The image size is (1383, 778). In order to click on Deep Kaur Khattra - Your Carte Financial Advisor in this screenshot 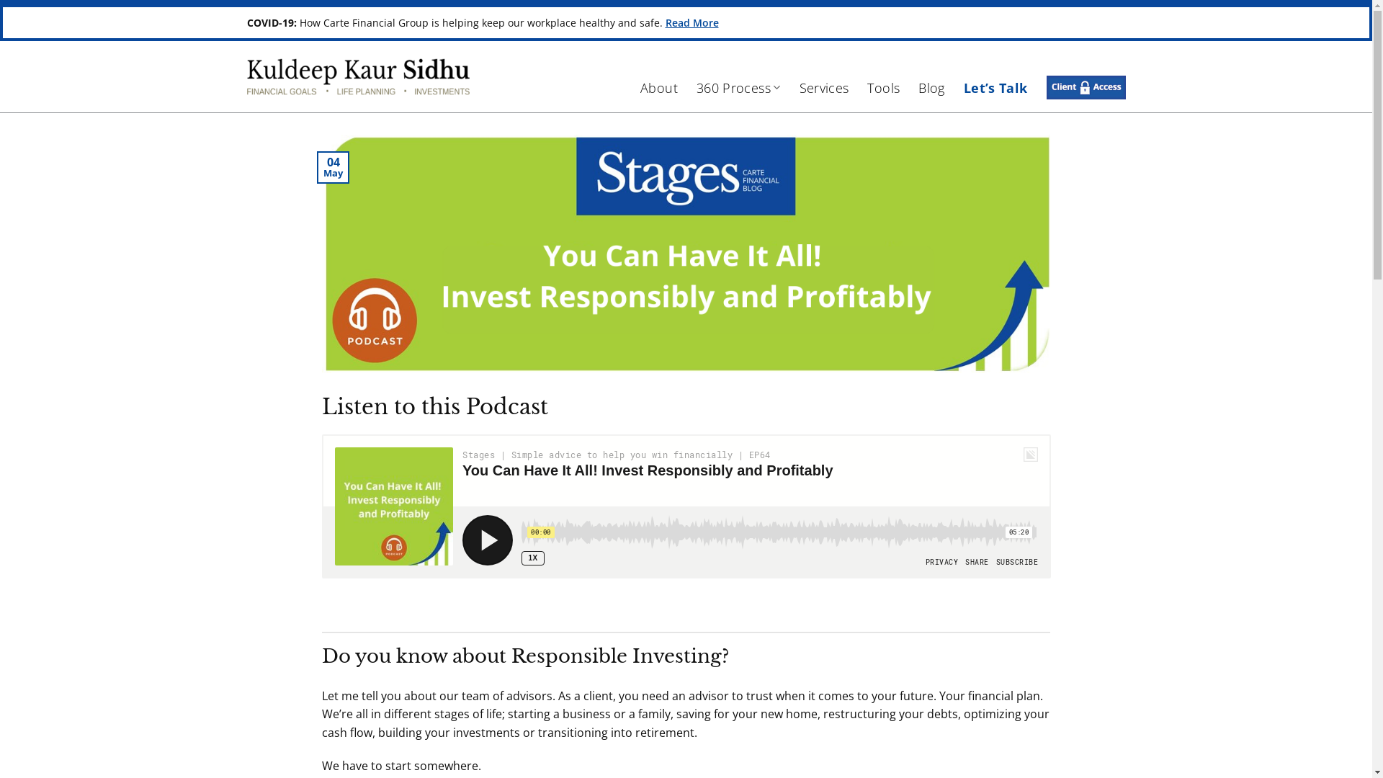, I will do `click(357, 76)`.